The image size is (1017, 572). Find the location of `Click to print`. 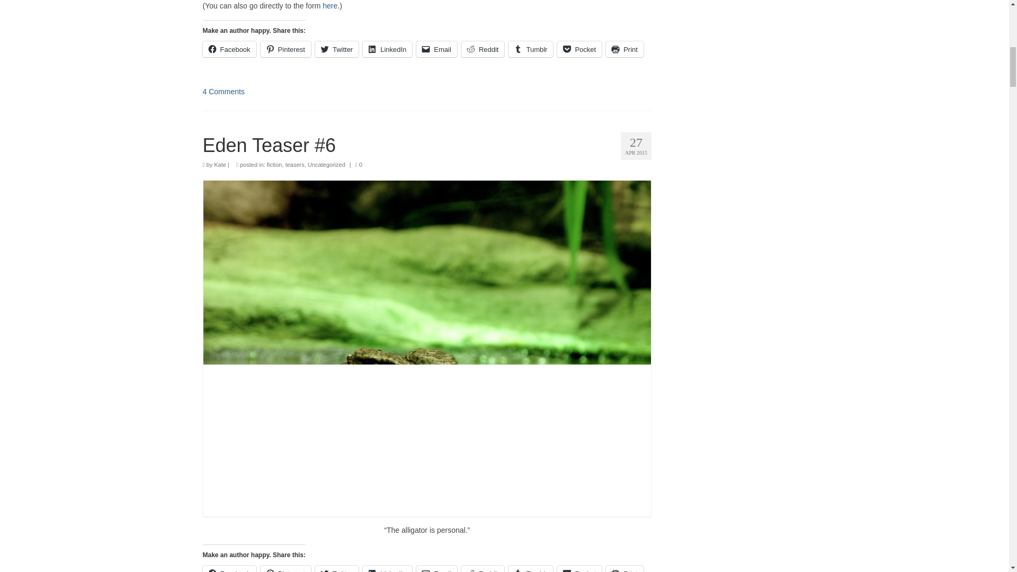

Click to print is located at coordinates (625, 49).